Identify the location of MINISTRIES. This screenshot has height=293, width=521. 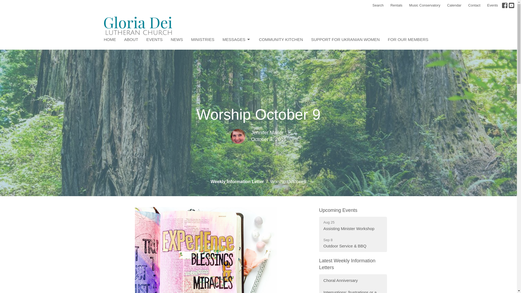
(202, 39).